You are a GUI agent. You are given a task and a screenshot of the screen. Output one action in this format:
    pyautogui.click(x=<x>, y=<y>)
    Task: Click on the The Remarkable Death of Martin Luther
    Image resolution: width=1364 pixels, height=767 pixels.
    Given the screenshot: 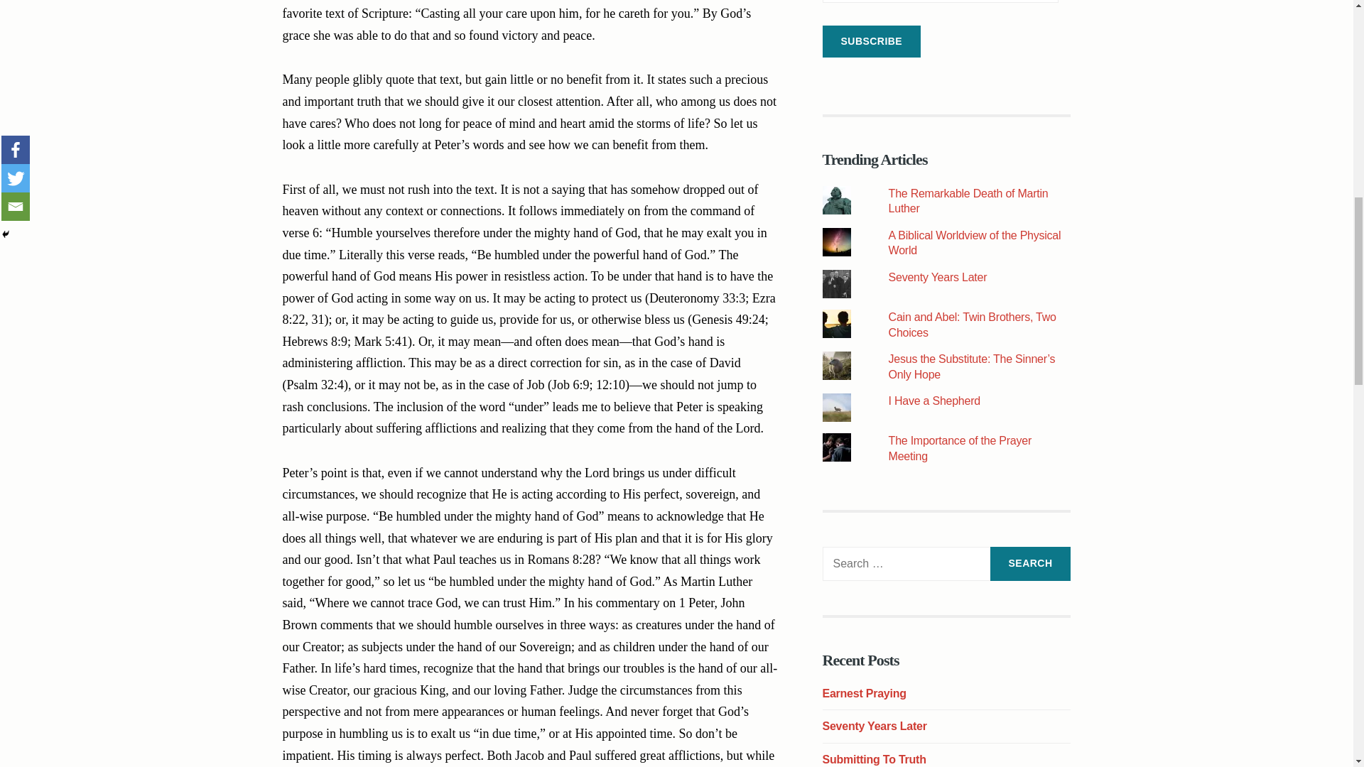 What is the action you would take?
    pyautogui.click(x=969, y=201)
    